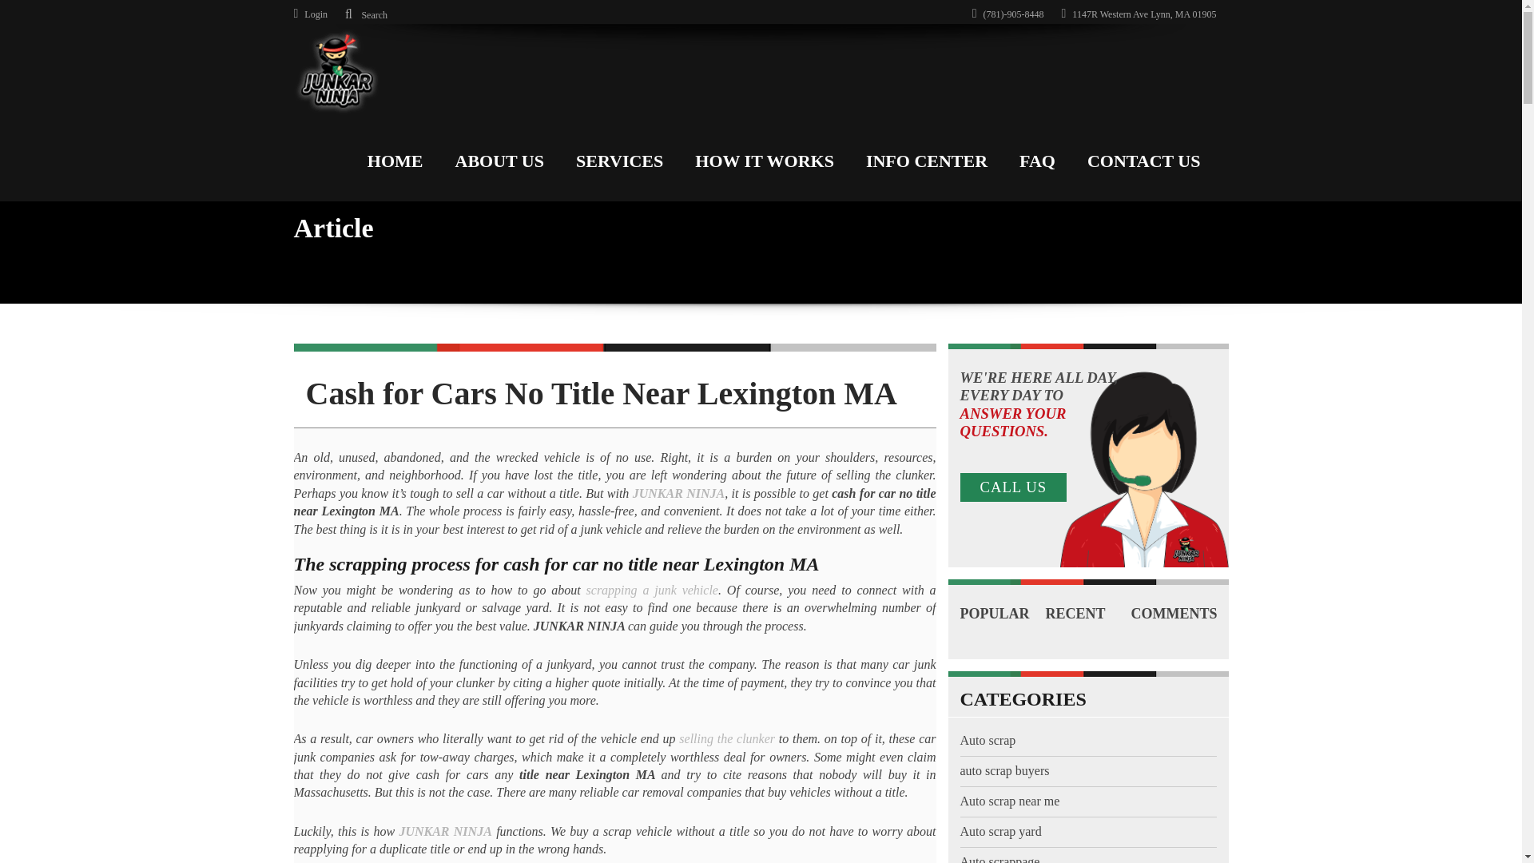 The width and height of the screenshot is (1534, 863). I want to click on Auto scrap near me, so click(1010, 821).